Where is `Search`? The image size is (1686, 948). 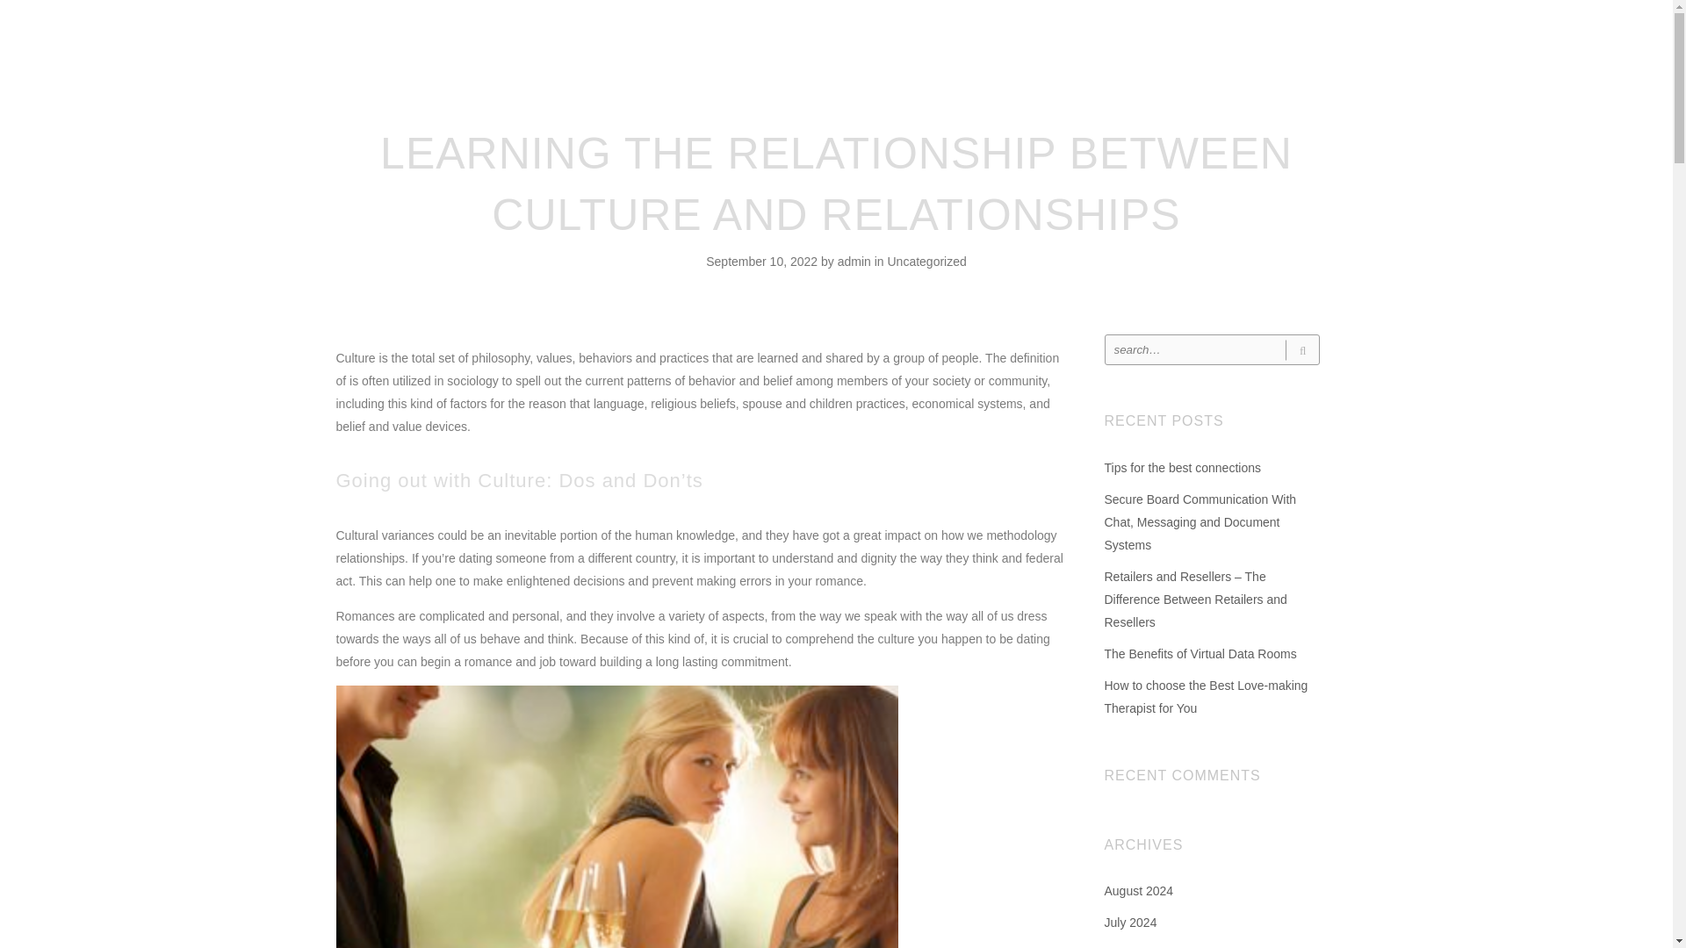 Search is located at coordinates (1301, 349).